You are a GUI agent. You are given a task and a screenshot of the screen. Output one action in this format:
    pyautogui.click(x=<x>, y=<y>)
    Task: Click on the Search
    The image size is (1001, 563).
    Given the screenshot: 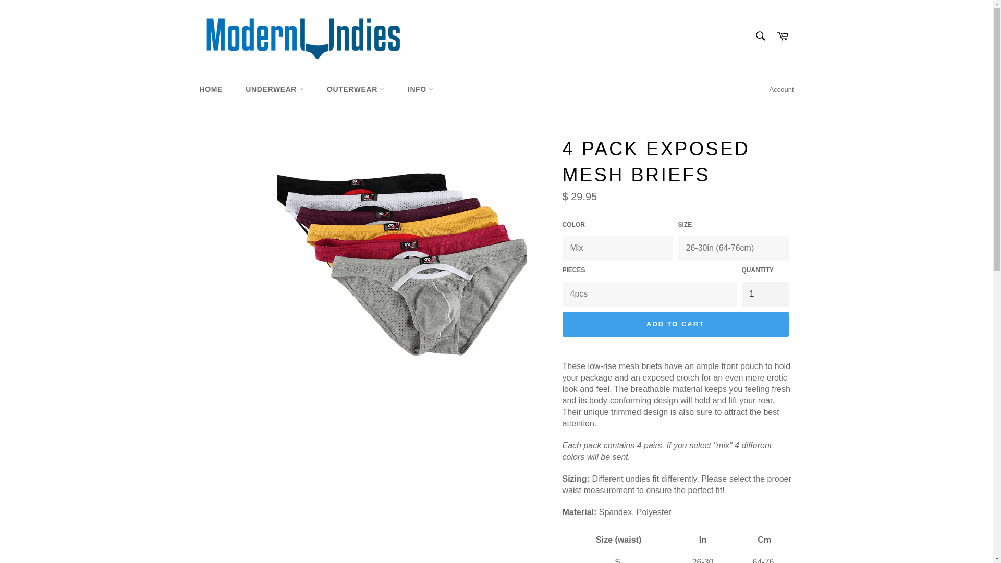 What is the action you would take?
    pyautogui.click(x=760, y=35)
    